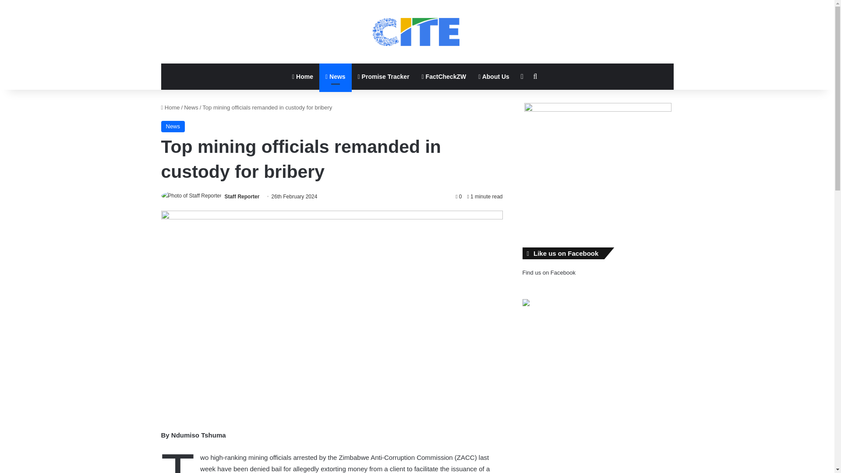  Describe the element at coordinates (173, 127) in the screenshot. I see `News` at that location.